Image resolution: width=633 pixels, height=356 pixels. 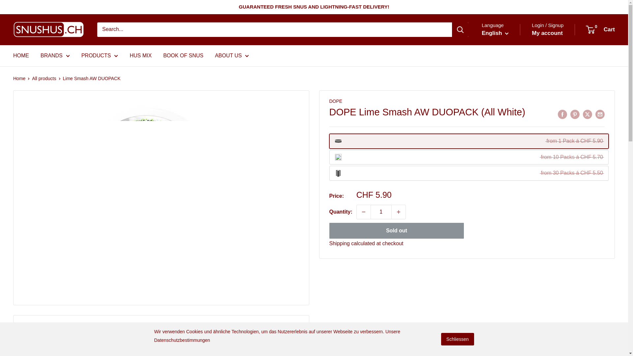 I want to click on Chat, so click(x=611, y=339).